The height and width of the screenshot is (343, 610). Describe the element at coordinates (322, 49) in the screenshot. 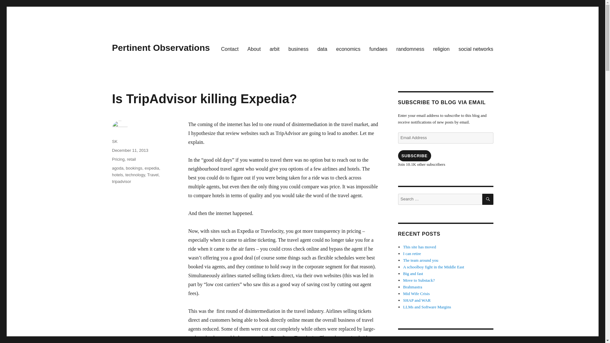

I see `data` at that location.